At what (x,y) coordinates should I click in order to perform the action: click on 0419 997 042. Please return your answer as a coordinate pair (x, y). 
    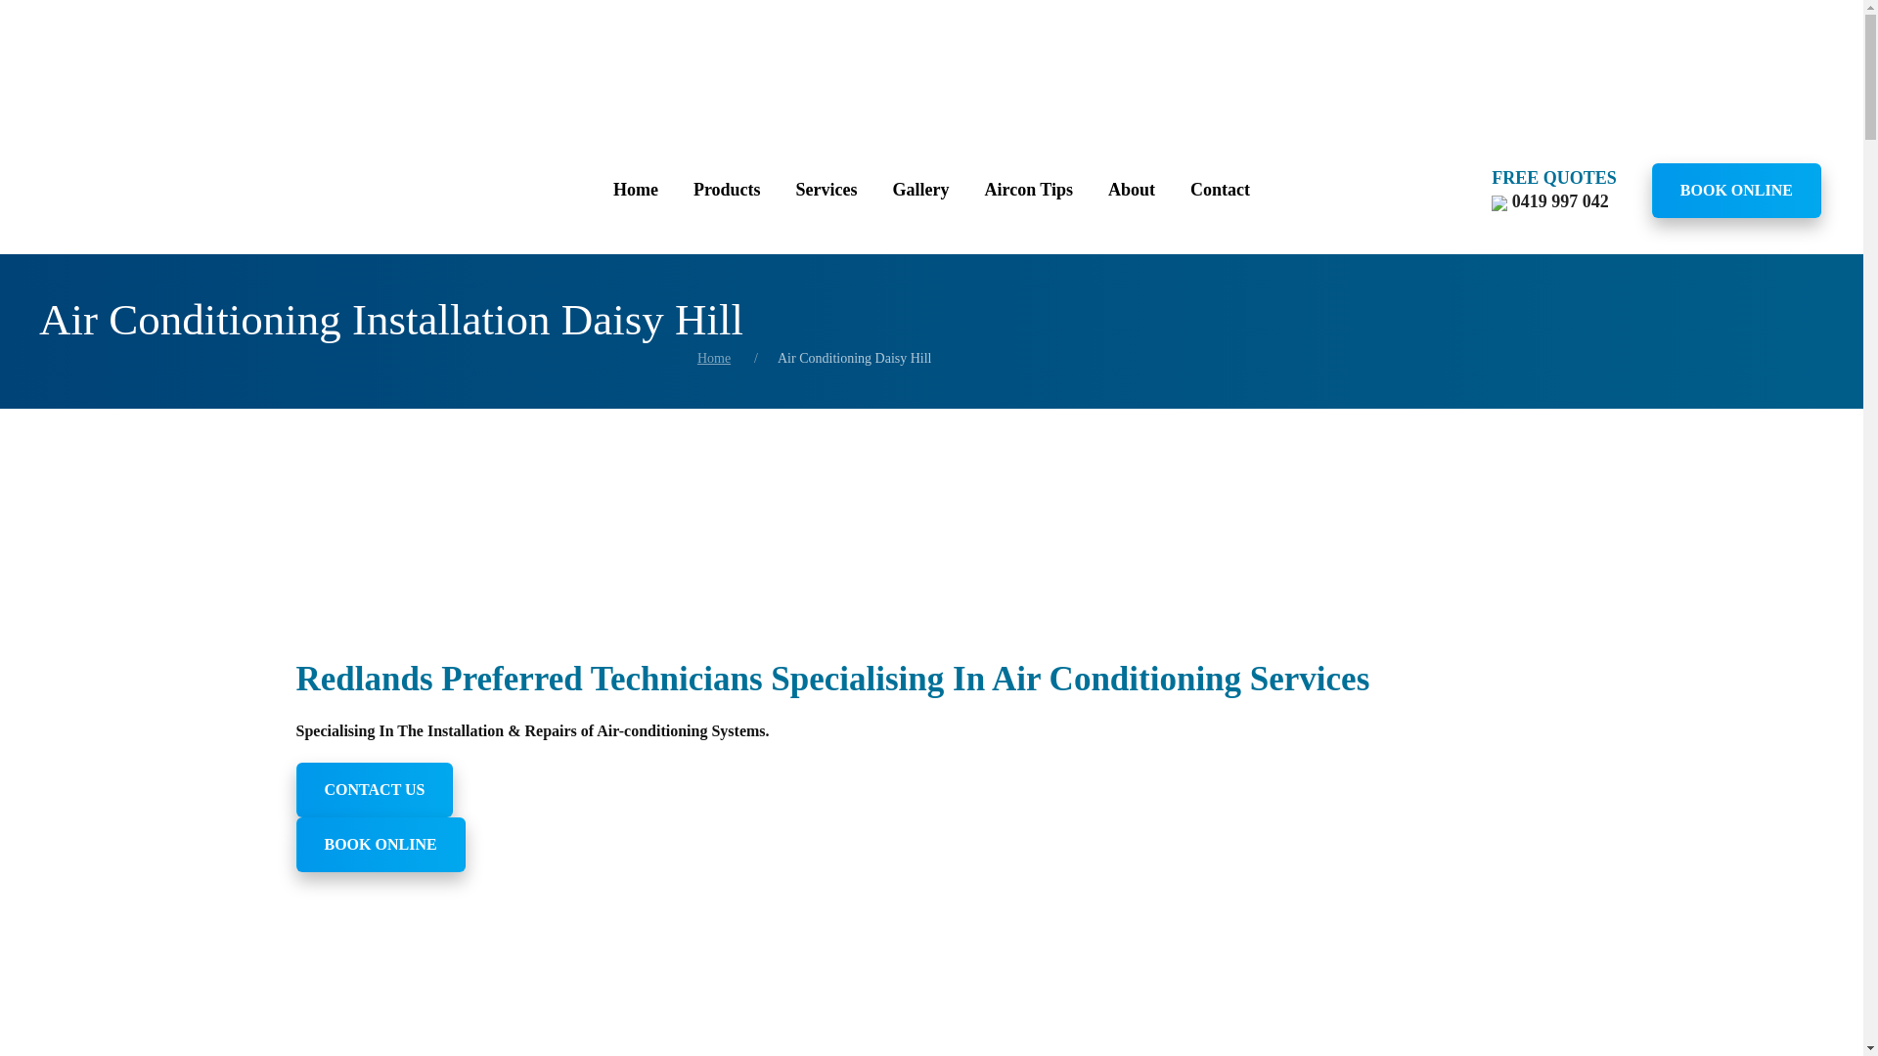
    Looking at the image, I should click on (1549, 201).